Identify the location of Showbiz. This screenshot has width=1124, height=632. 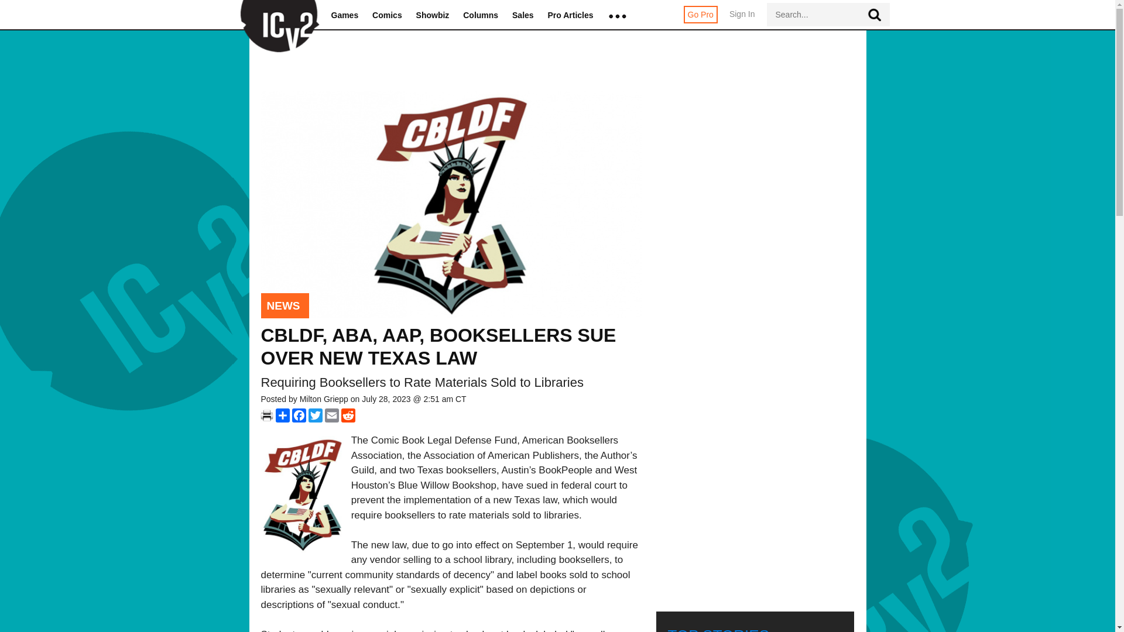
(433, 16).